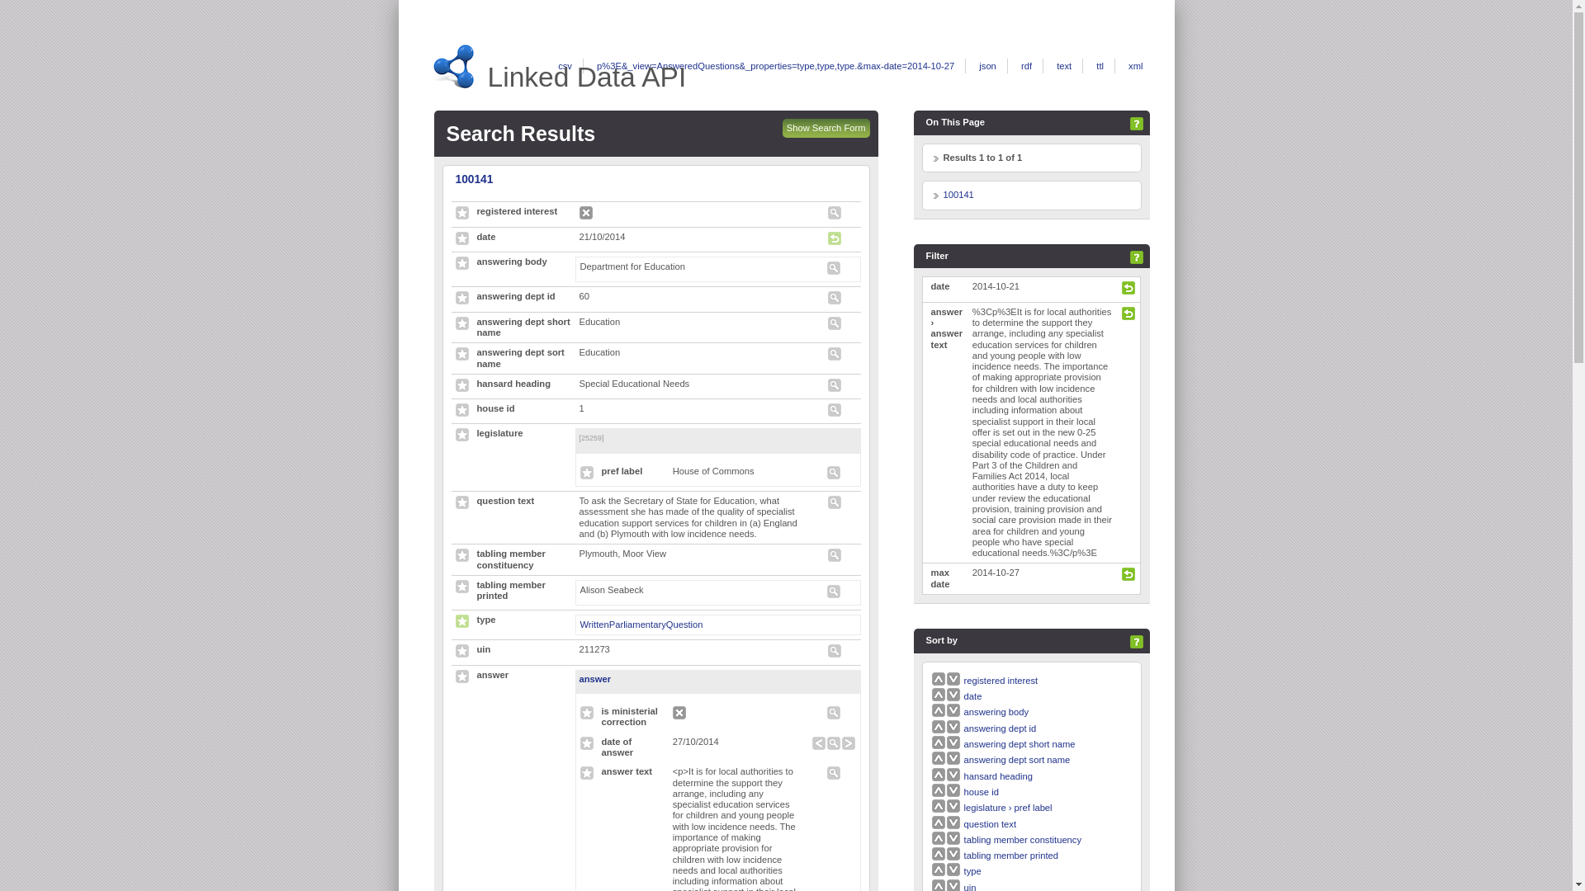 The width and height of the screenshot is (1585, 891). What do you see at coordinates (1017, 759) in the screenshot?
I see `answering dept sort name` at bounding box center [1017, 759].